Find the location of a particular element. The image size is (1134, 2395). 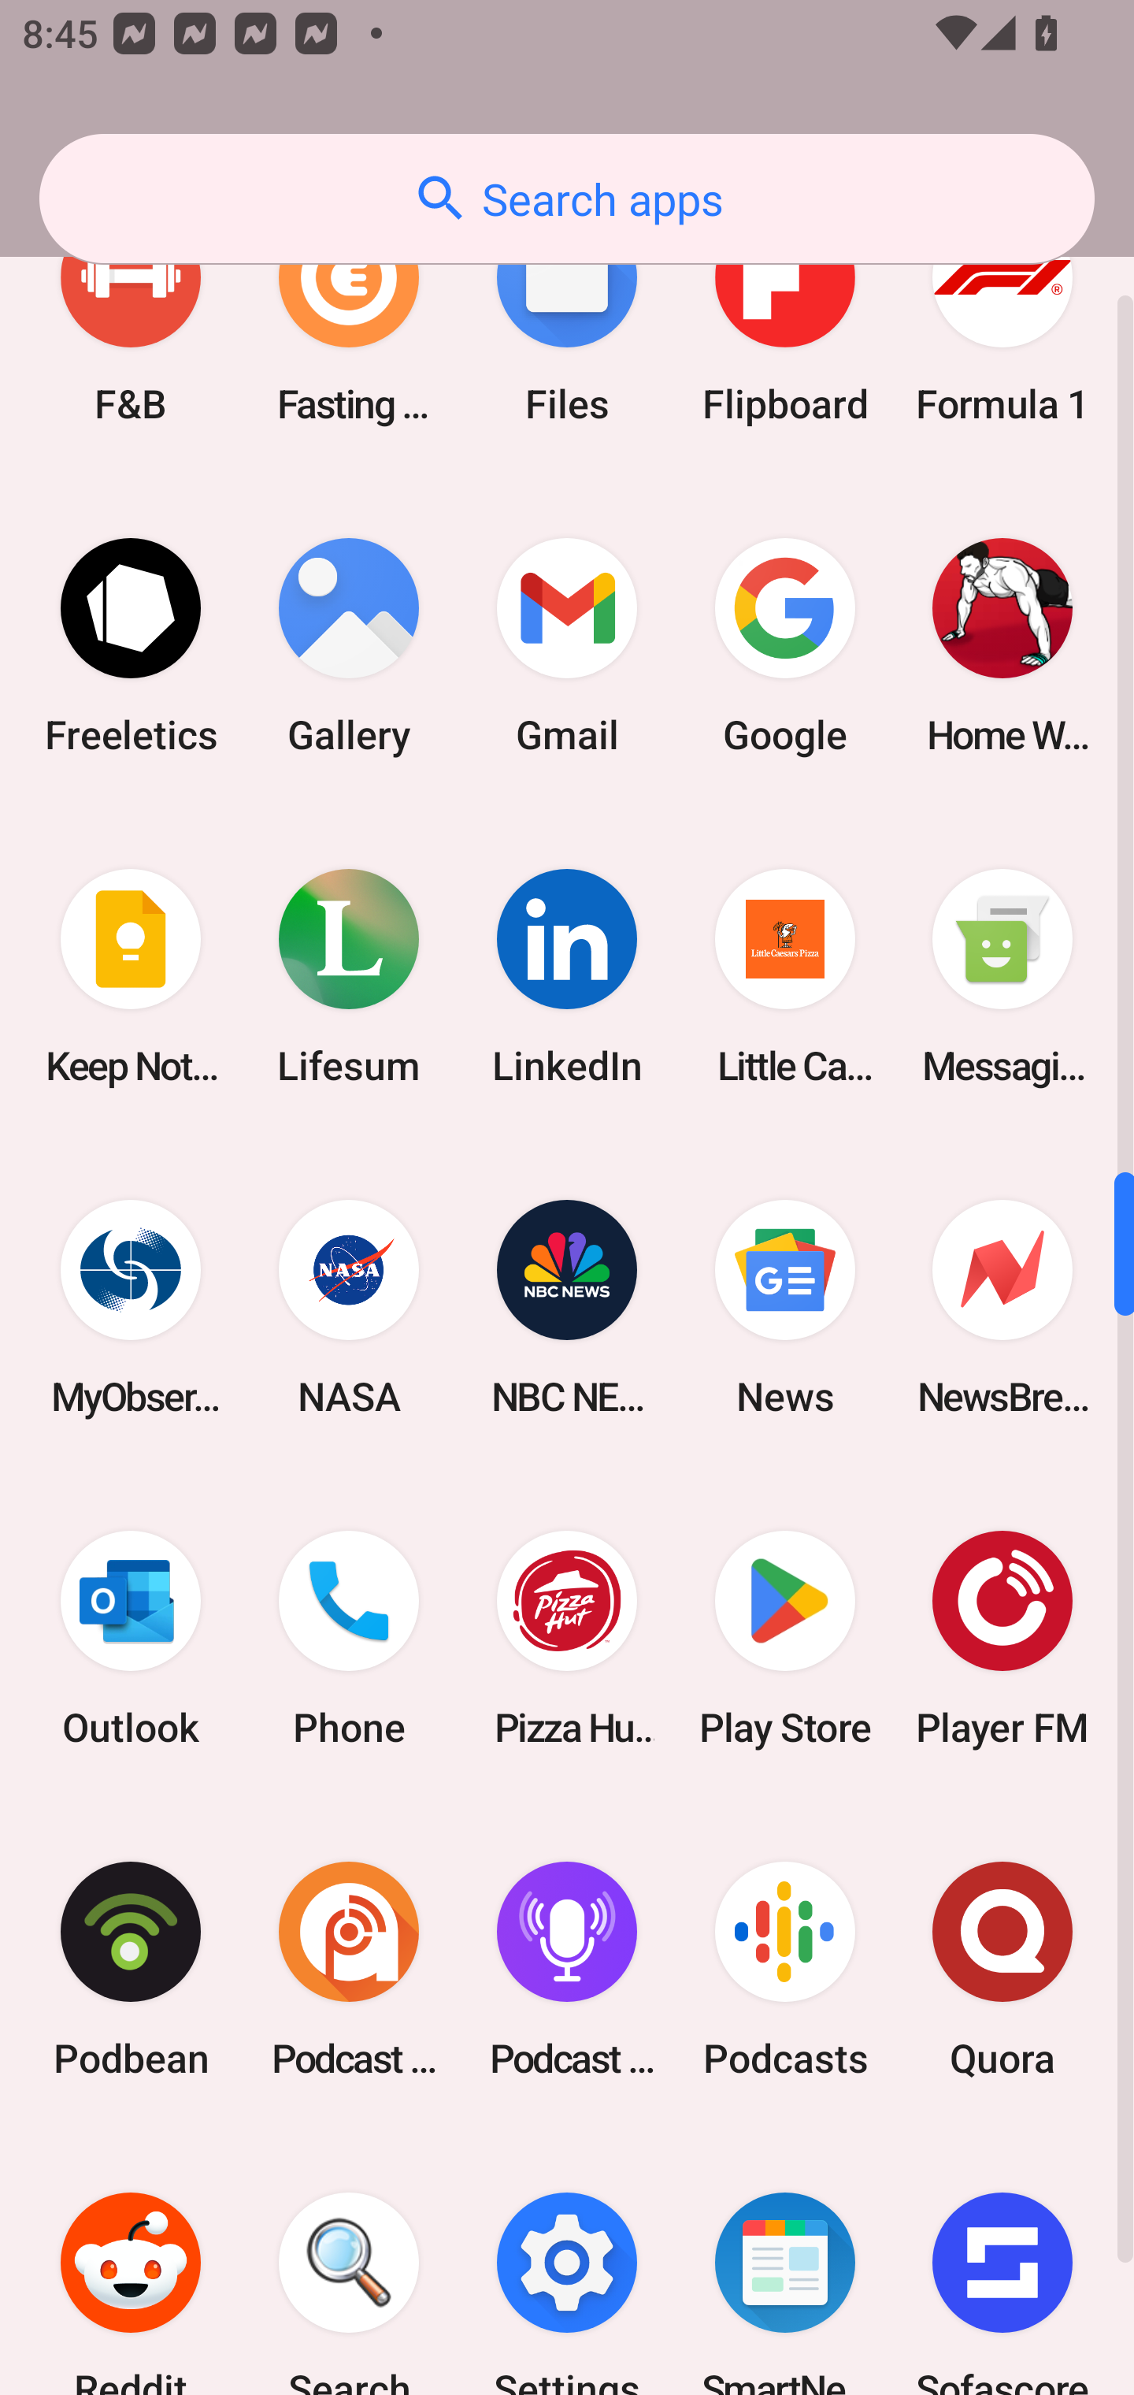

Fasting Coach is located at coordinates (349, 320).